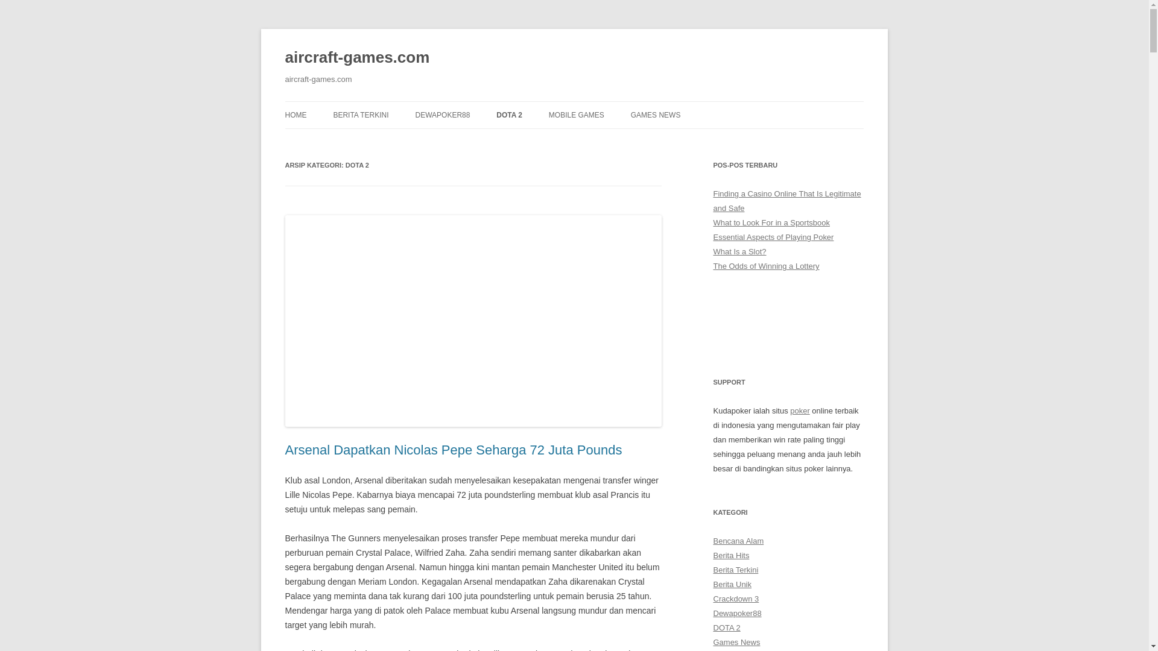  Describe the element at coordinates (656, 115) in the screenshot. I see `GAMES NEWS` at that location.